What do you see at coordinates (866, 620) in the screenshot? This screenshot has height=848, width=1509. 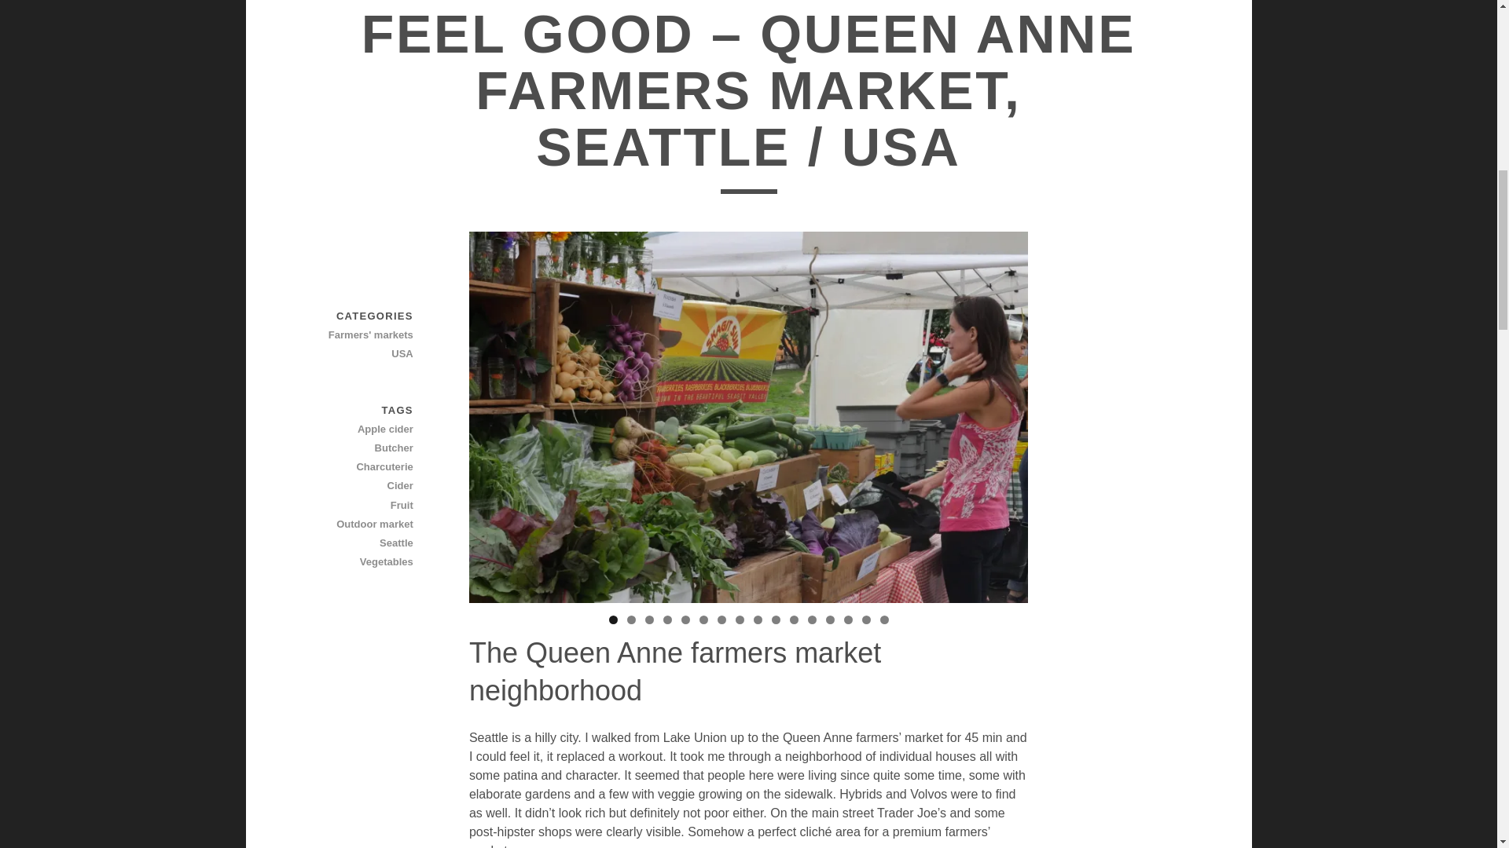 I see `15` at bounding box center [866, 620].